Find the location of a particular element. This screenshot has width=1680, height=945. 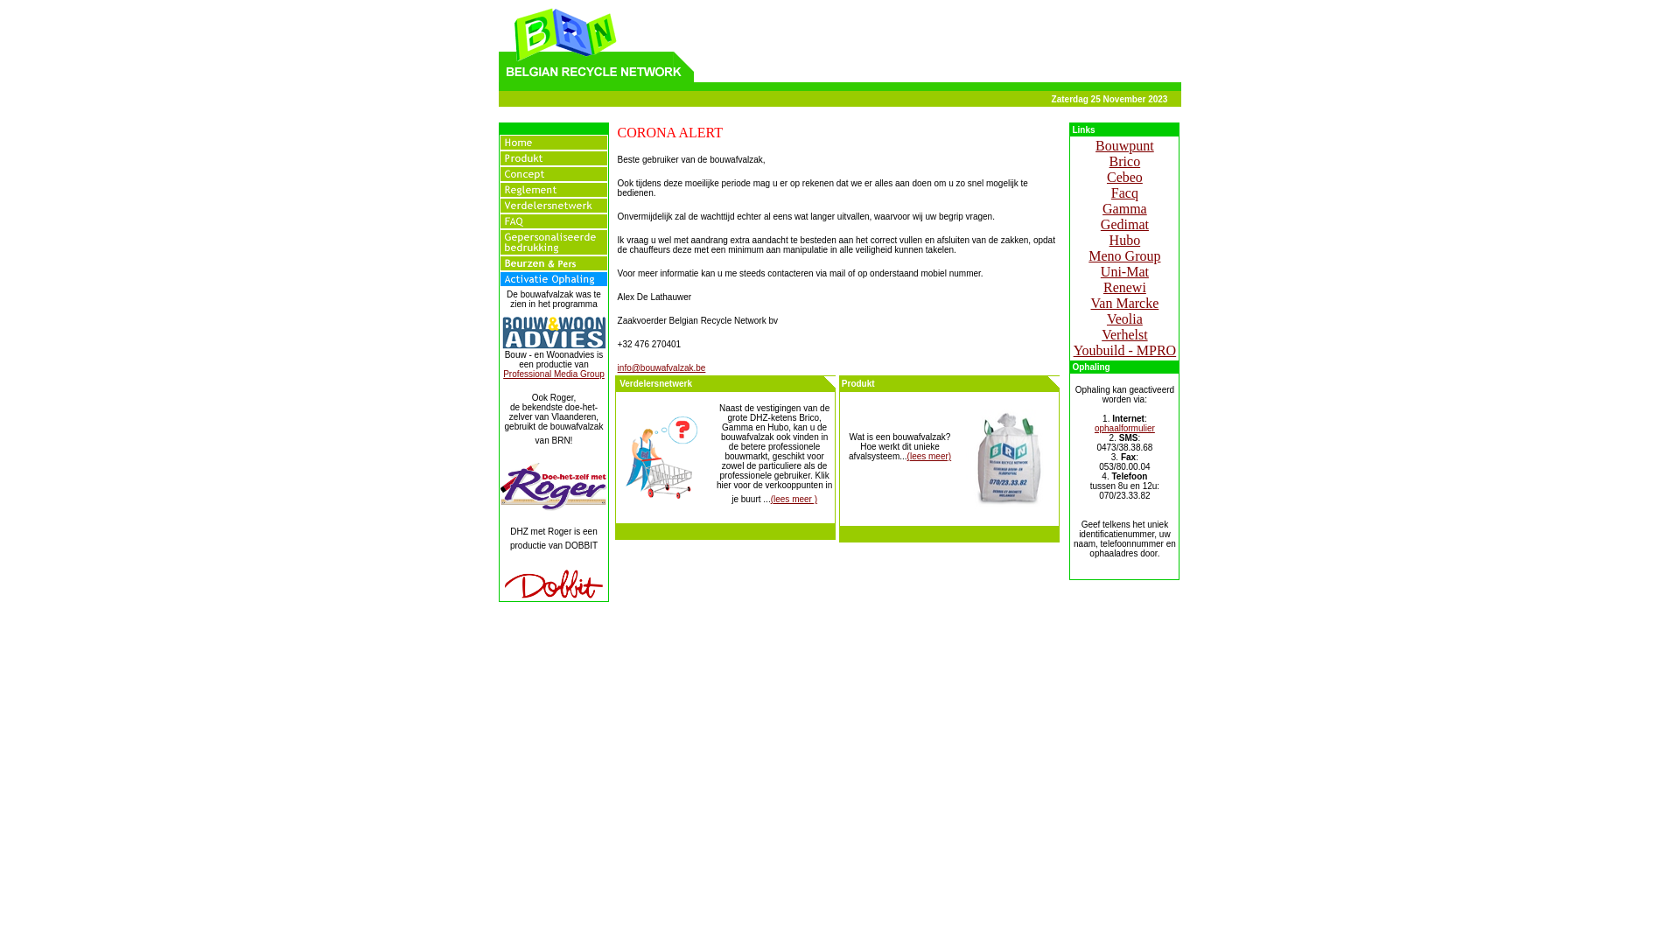

Gamma is located at coordinates (1125, 208).